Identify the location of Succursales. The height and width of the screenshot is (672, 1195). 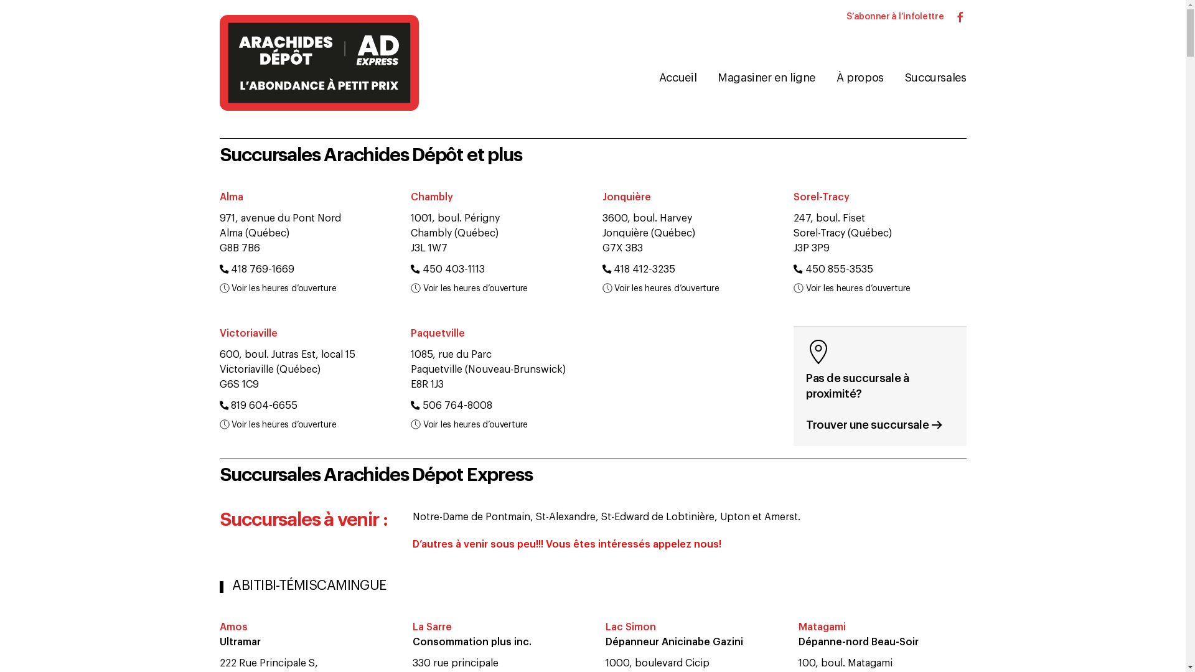
(935, 78).